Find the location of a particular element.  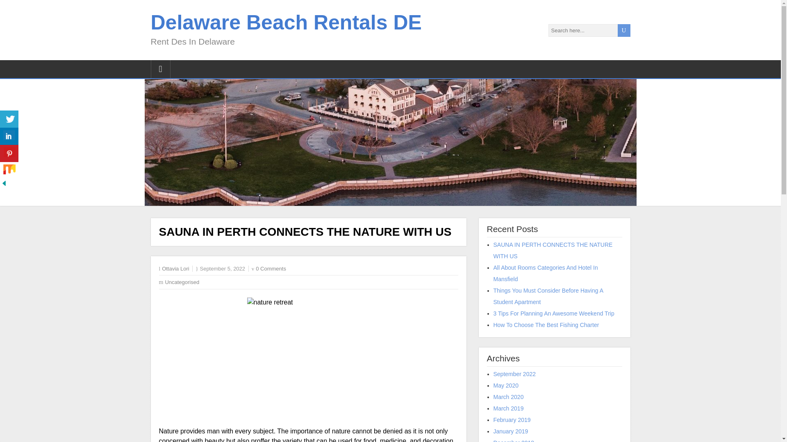

March 2019 is located at coordinates (508, 408).